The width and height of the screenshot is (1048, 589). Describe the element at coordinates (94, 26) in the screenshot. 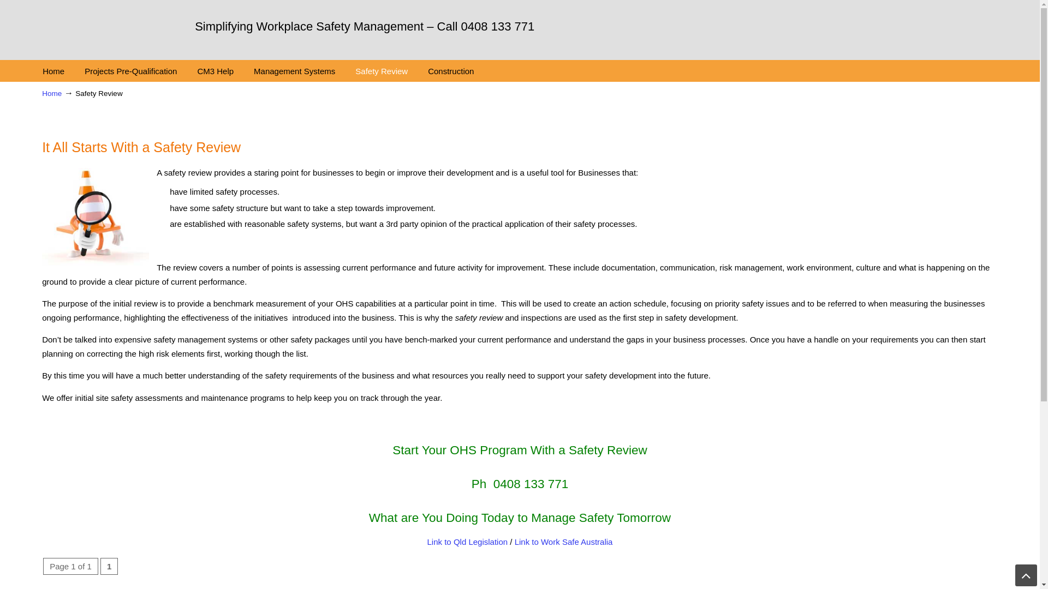

I see `OHS Safety Advisor | Workplace Safety | CM3` at that location.